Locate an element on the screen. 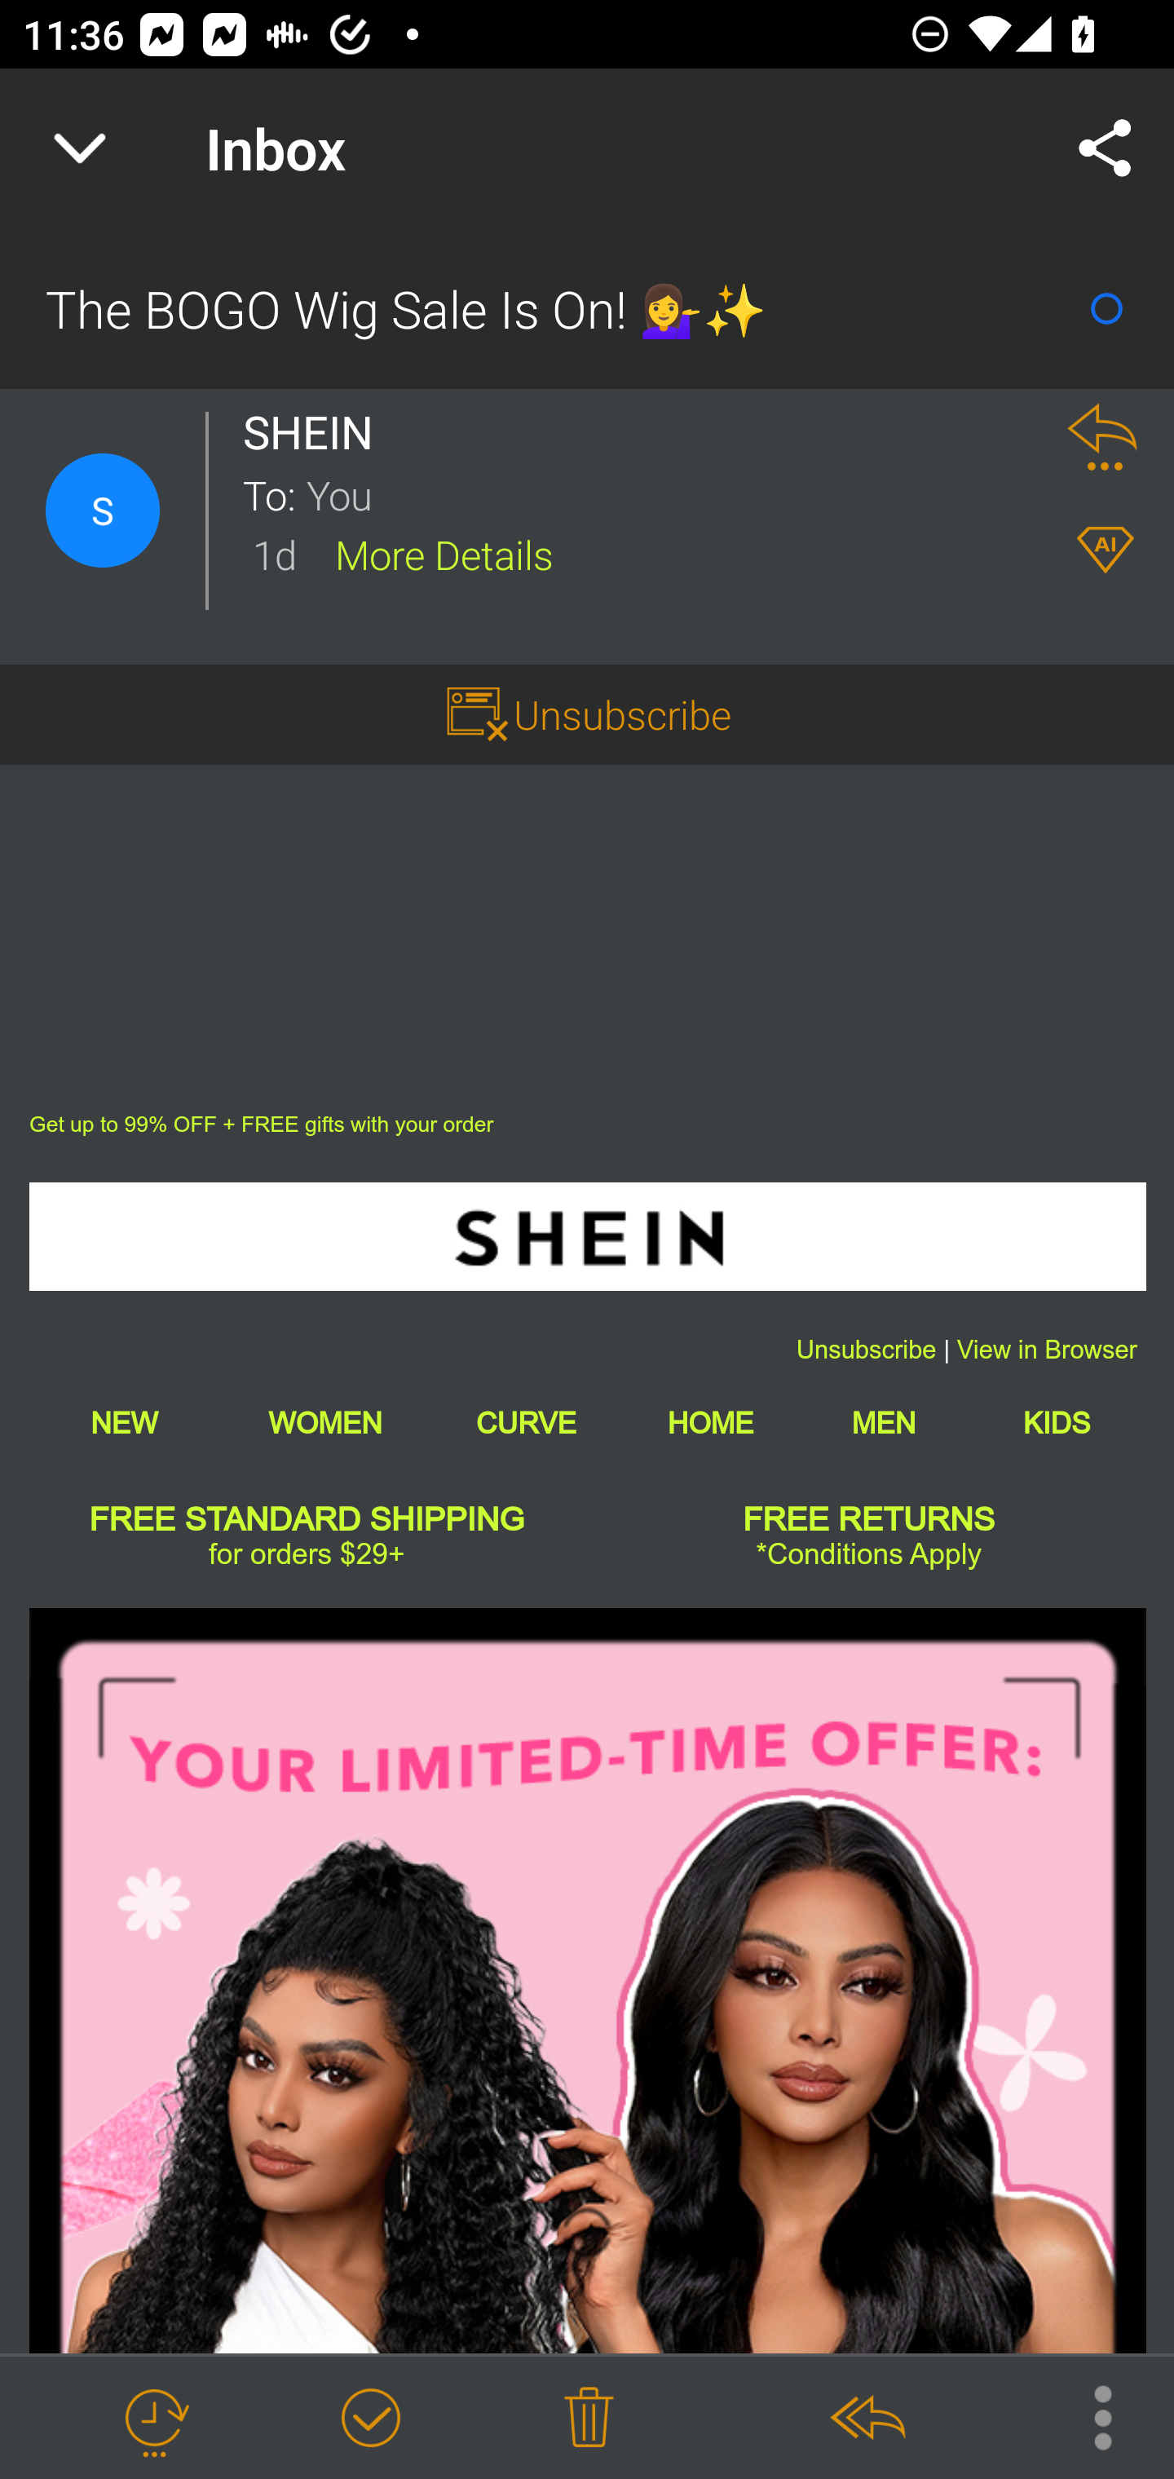 The image size is (1174, 2479). Contact Details is located at coordinates (103, 510).